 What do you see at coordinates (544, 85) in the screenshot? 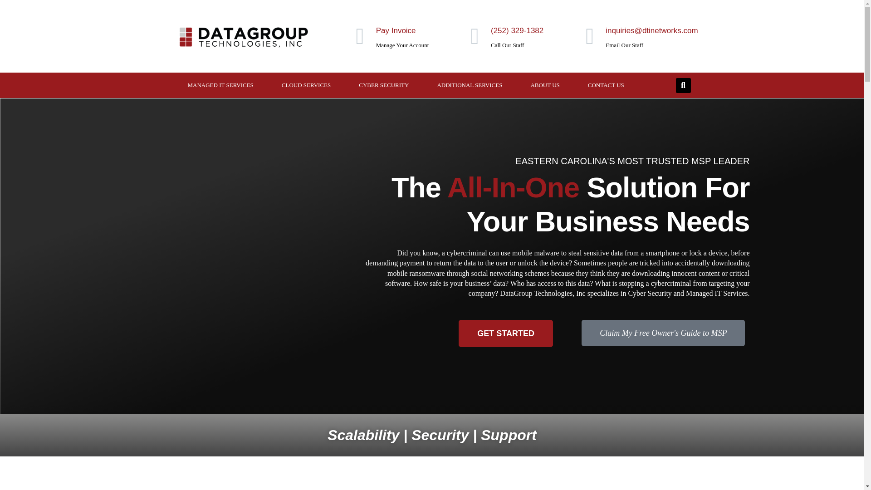
I see `ABOUT US` at bounding box center [544, 85].